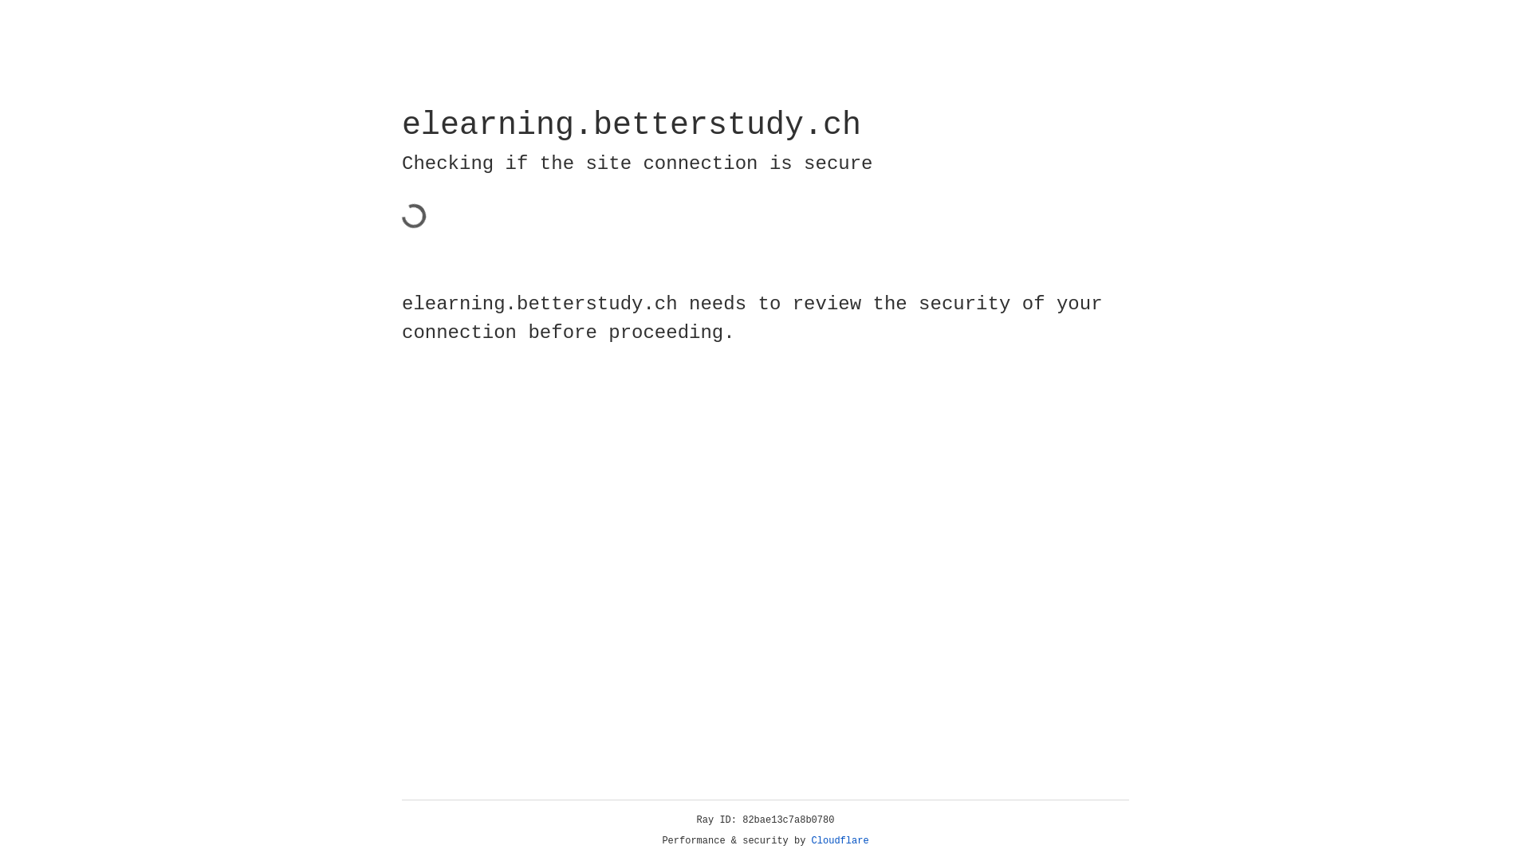 This screenshot has width=1531, height=861. I want to click on Cloudflare, so click(840, 841).